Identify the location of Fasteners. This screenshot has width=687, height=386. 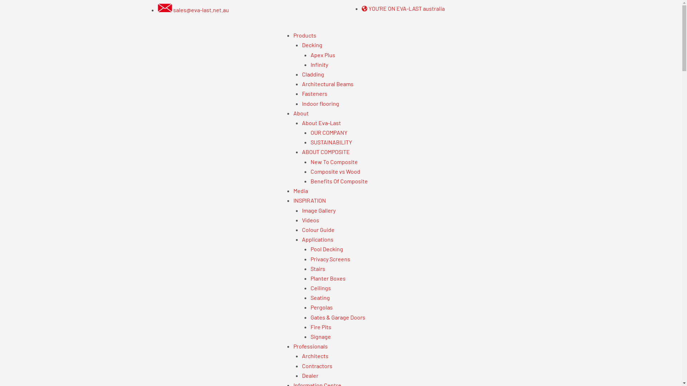
(315, 94).